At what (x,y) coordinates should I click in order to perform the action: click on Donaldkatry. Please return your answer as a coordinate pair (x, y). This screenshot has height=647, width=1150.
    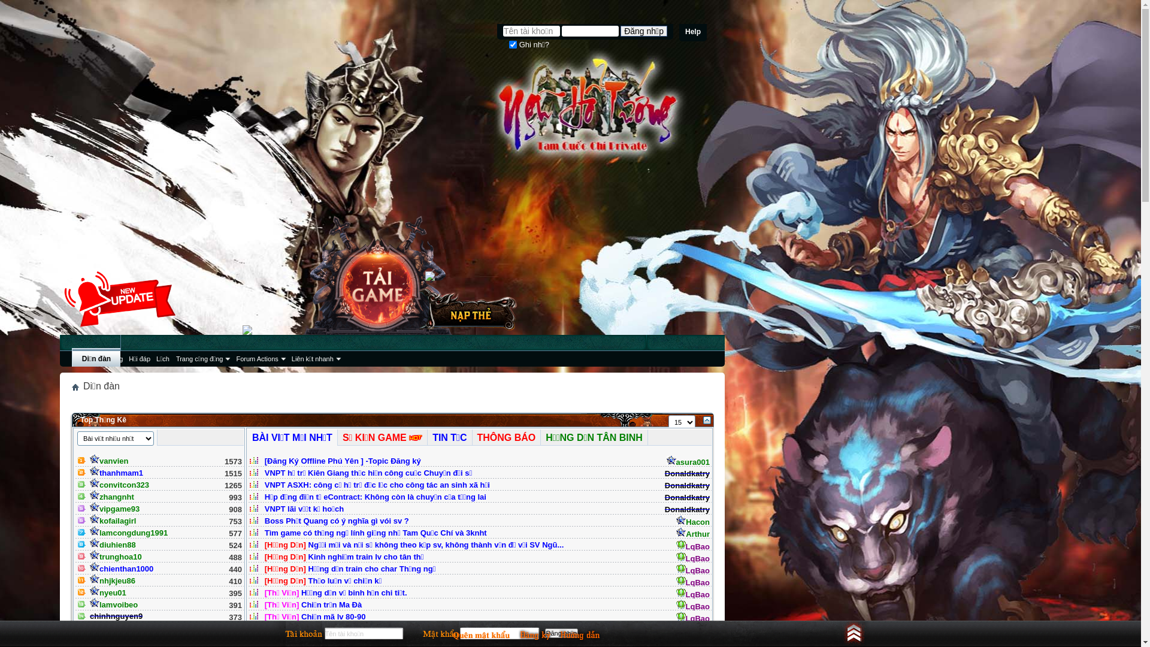
    Looking at the image, I should click on (688, 473).